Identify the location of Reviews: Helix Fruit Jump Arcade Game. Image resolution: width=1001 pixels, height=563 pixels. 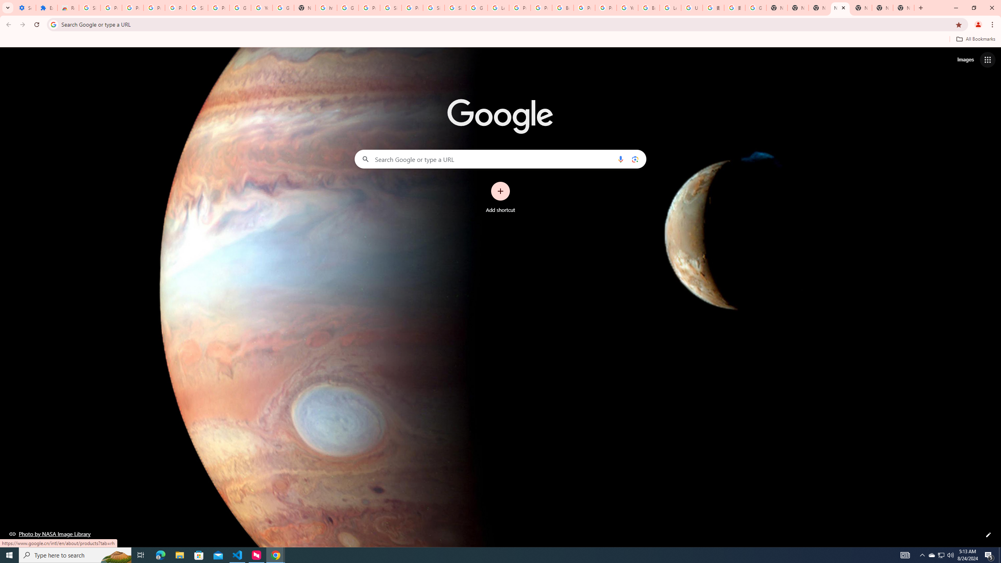
(68, 8).